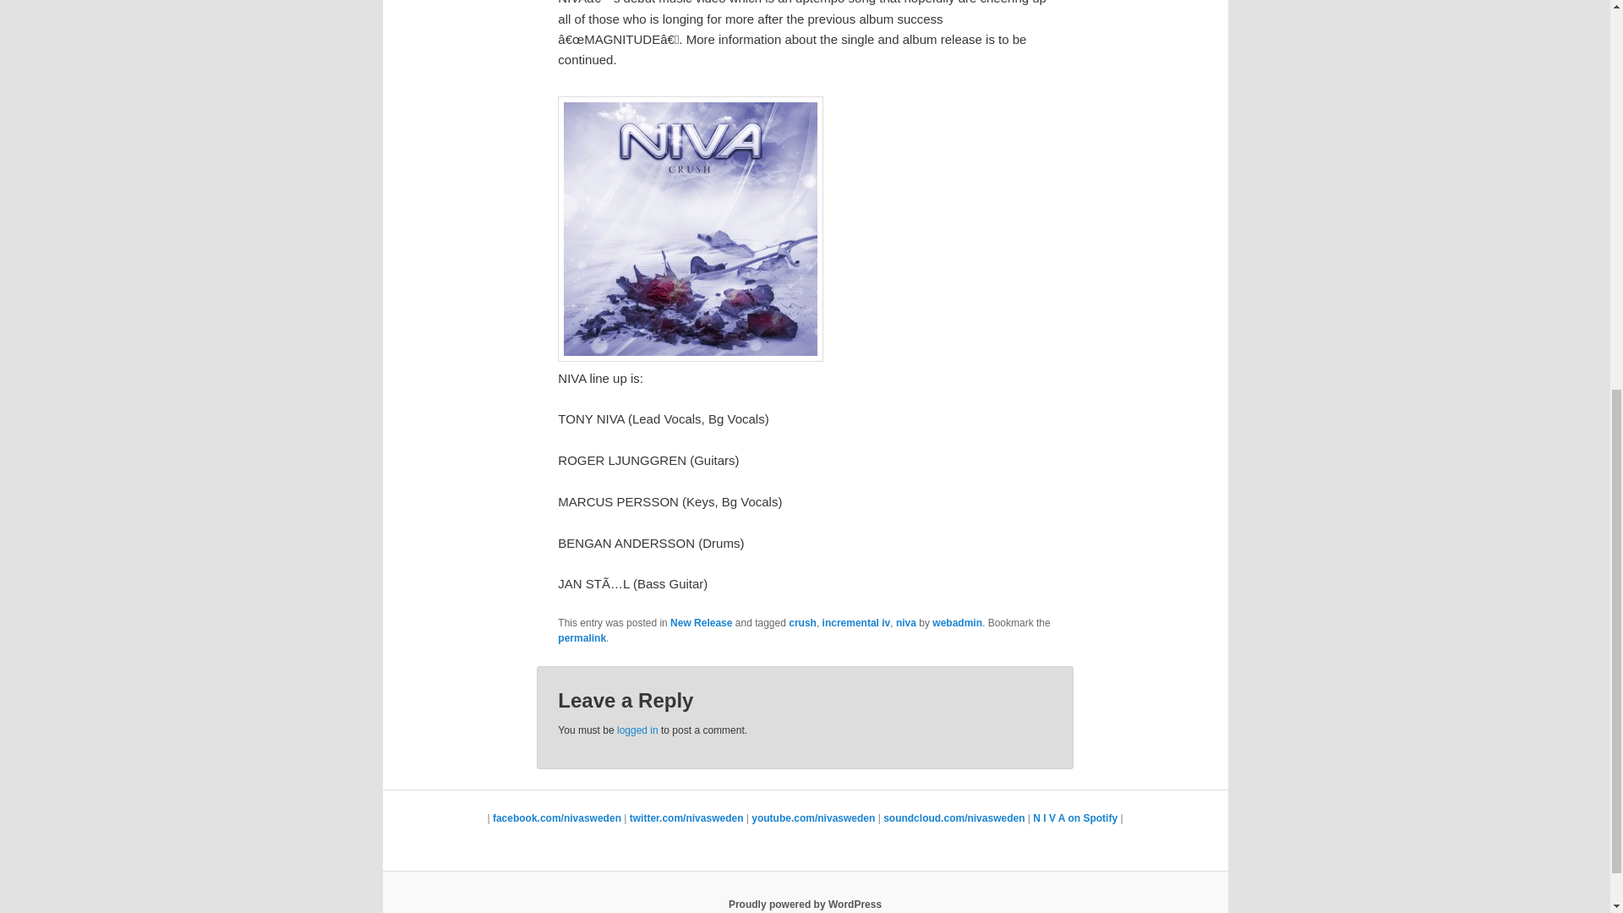  I want to click on incremental iv, so click(857, 623).